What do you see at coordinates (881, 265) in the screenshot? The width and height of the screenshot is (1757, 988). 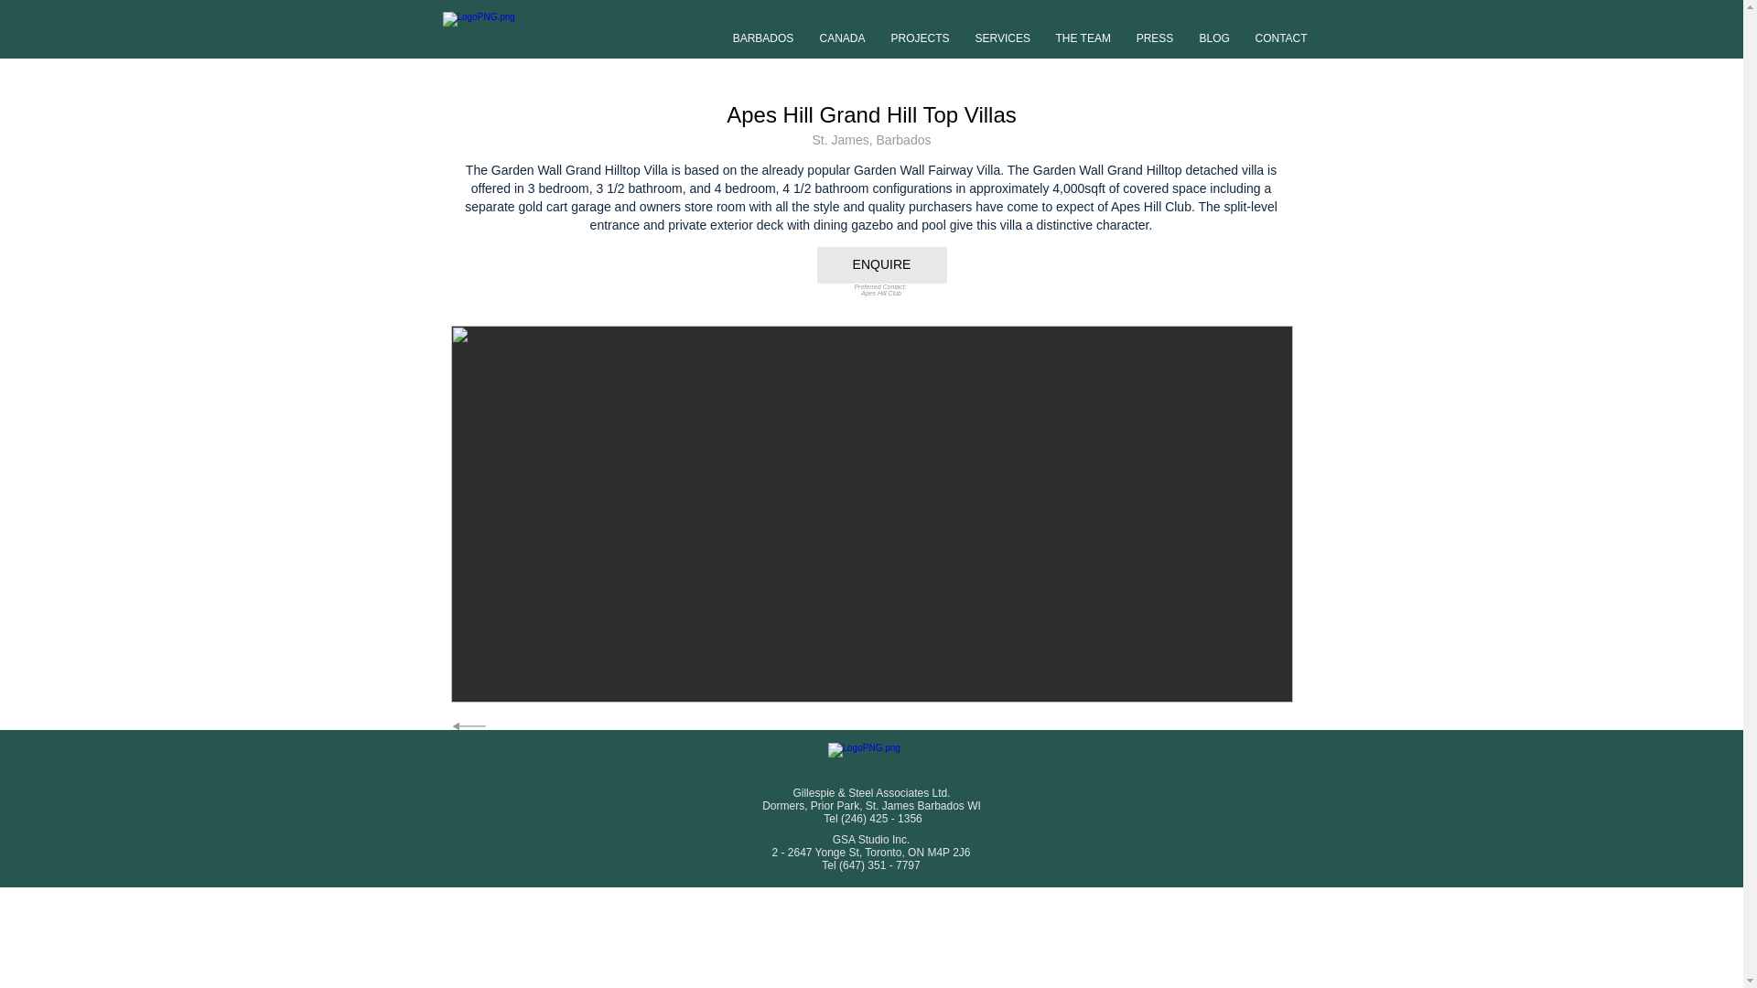 I see `ENQUIRE` at bounding box center [881, 265].